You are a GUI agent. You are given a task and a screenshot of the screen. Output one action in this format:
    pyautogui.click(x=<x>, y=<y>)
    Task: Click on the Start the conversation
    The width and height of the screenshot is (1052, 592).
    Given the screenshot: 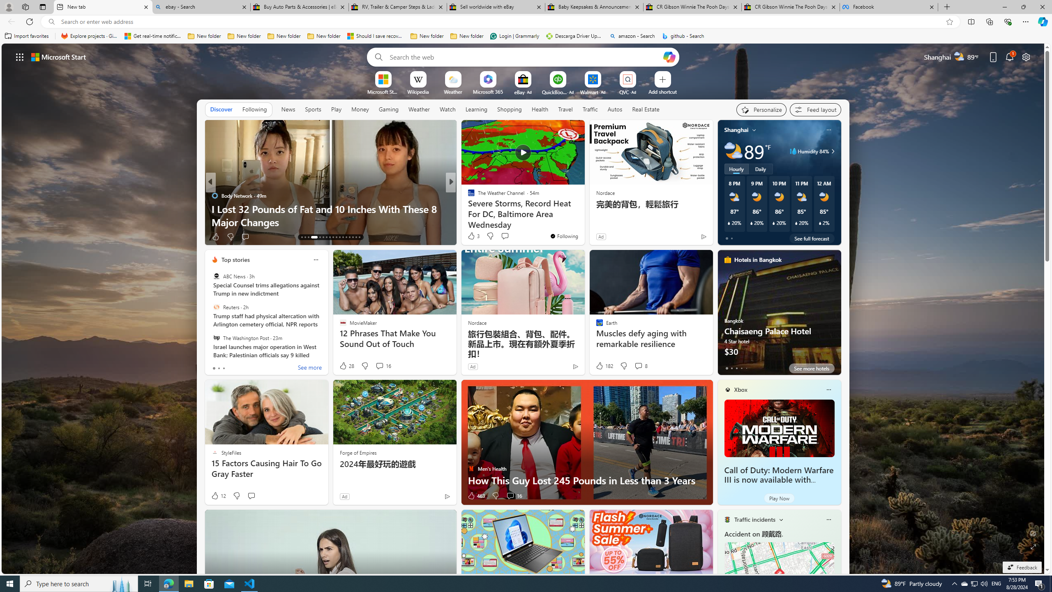 What is the action you would take?
    pyautogui.click(x=251, y=496)
    